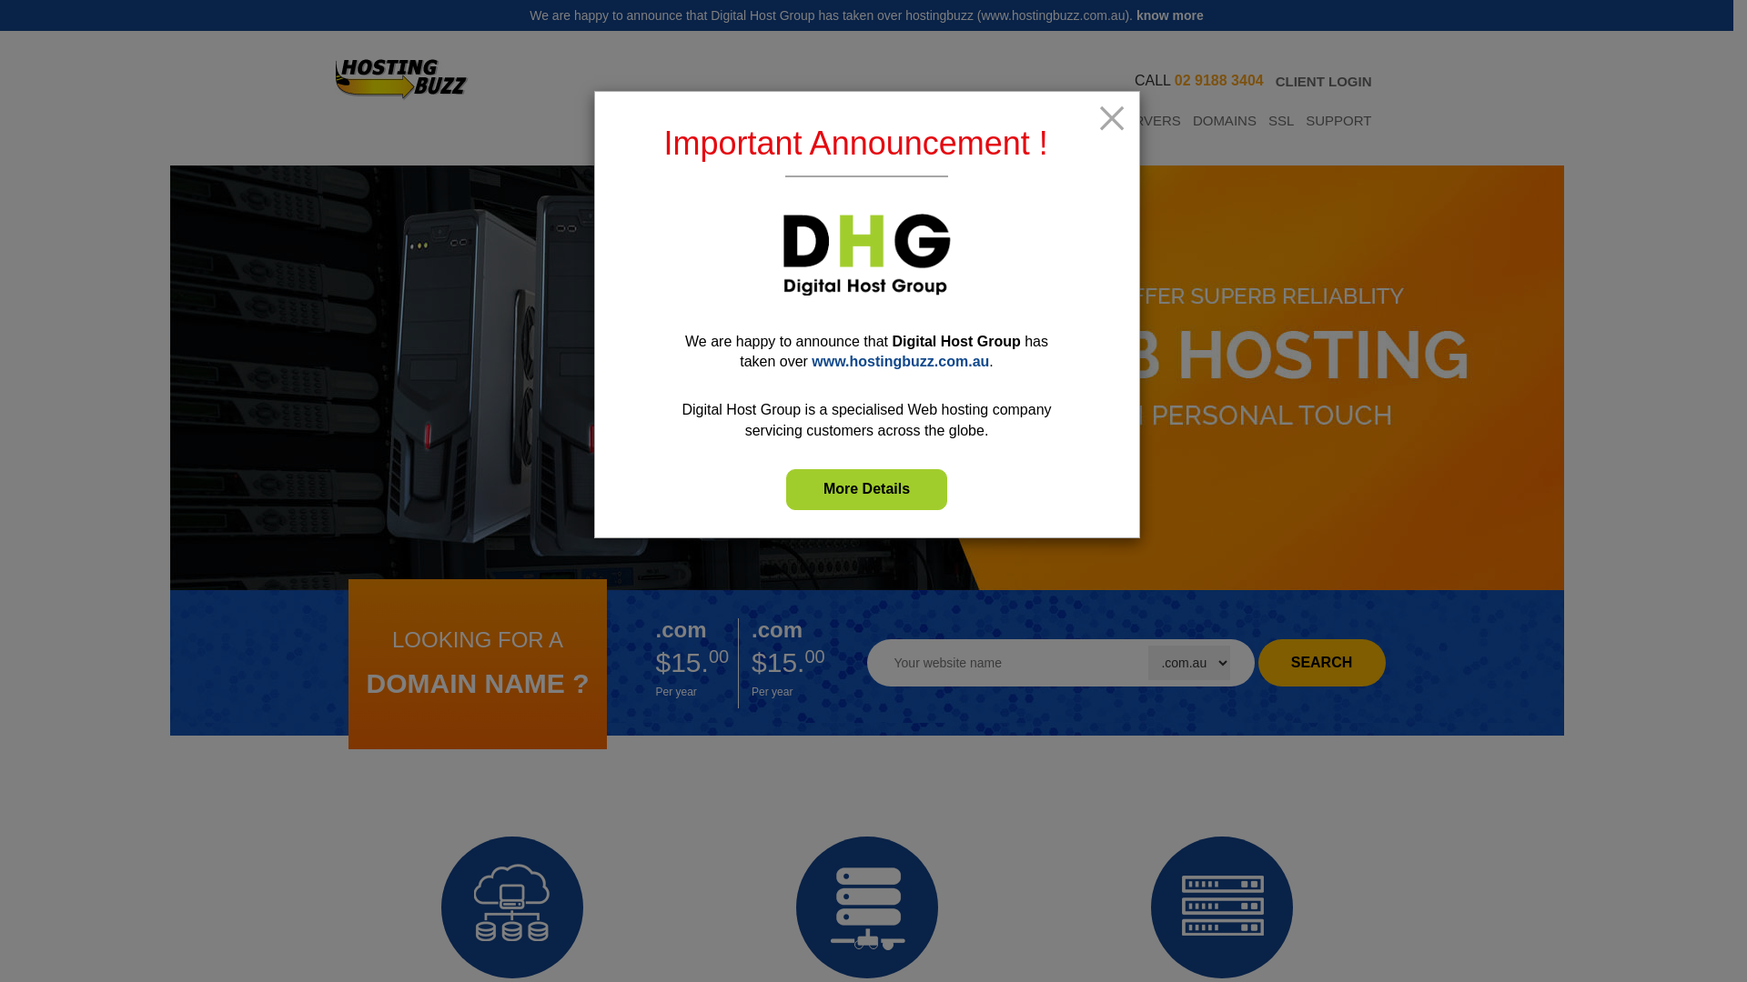 The width and height of the screenshot is (1747, 982). Describe the element at coordinates (1338, 121) in the screenshot. I see `SUPPORT` at that location.